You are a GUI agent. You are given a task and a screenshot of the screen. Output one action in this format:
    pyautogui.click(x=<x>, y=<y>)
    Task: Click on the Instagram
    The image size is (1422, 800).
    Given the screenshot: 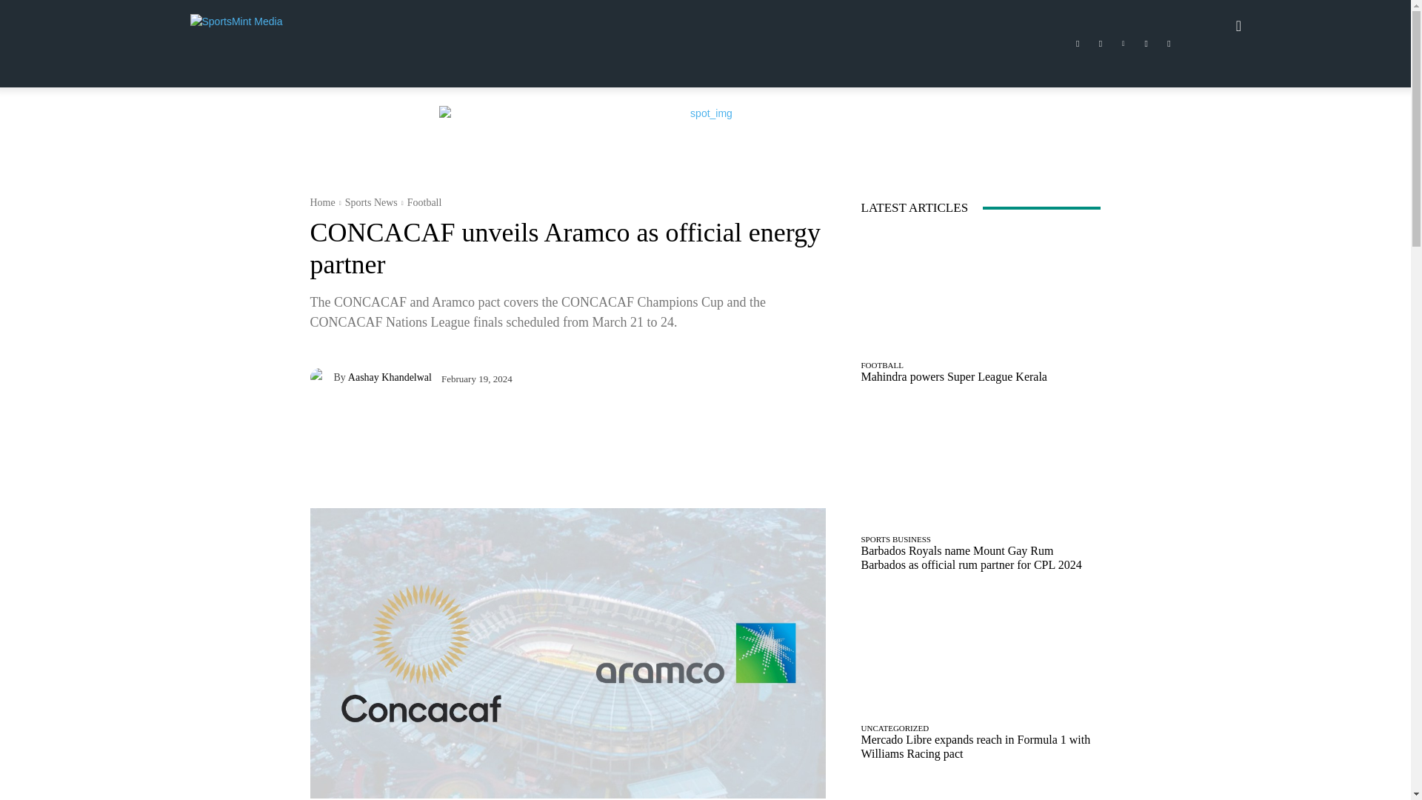 What is the action you would take?
    pyautogui.click(x=1101, y=44)
    